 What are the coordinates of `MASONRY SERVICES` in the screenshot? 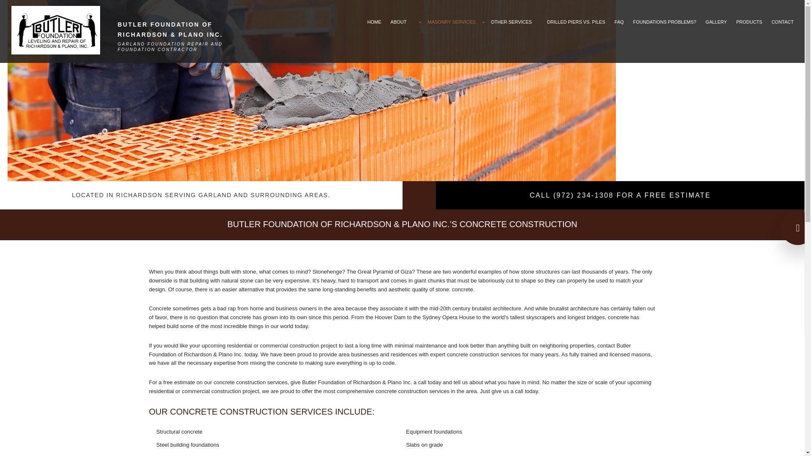 It's located at (452, 22).